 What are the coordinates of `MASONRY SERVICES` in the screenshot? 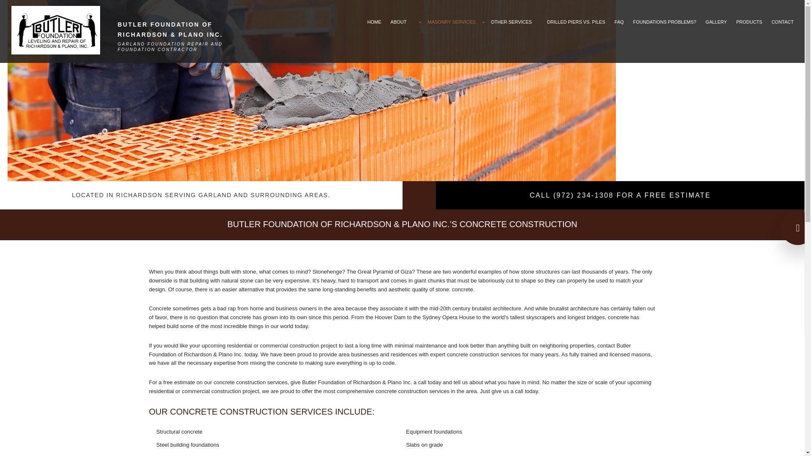 It's located at (452, 22).